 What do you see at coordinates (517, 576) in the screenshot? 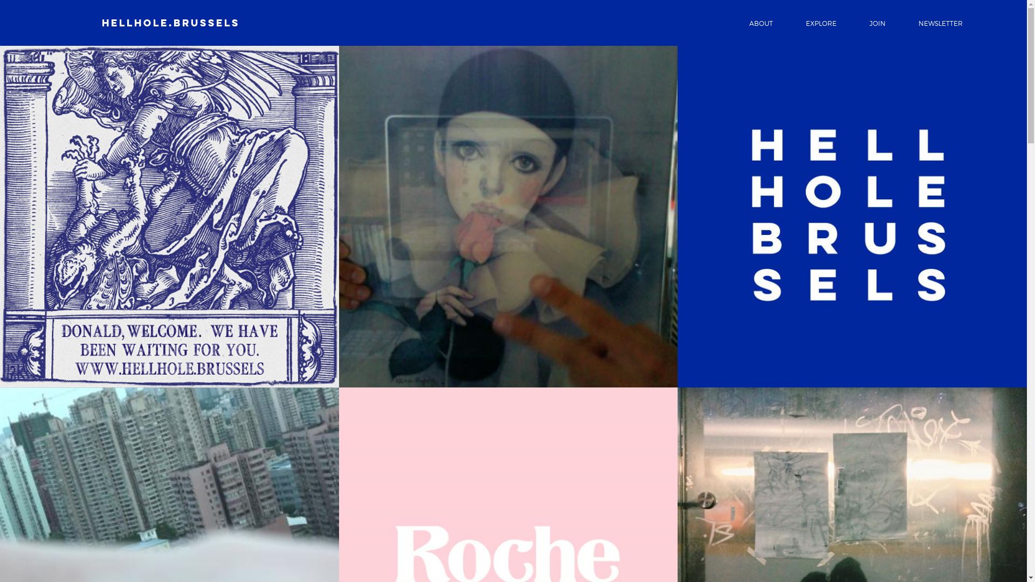
I see `BRASSERIE DU VIADUC` at bounding box center [517, 576].